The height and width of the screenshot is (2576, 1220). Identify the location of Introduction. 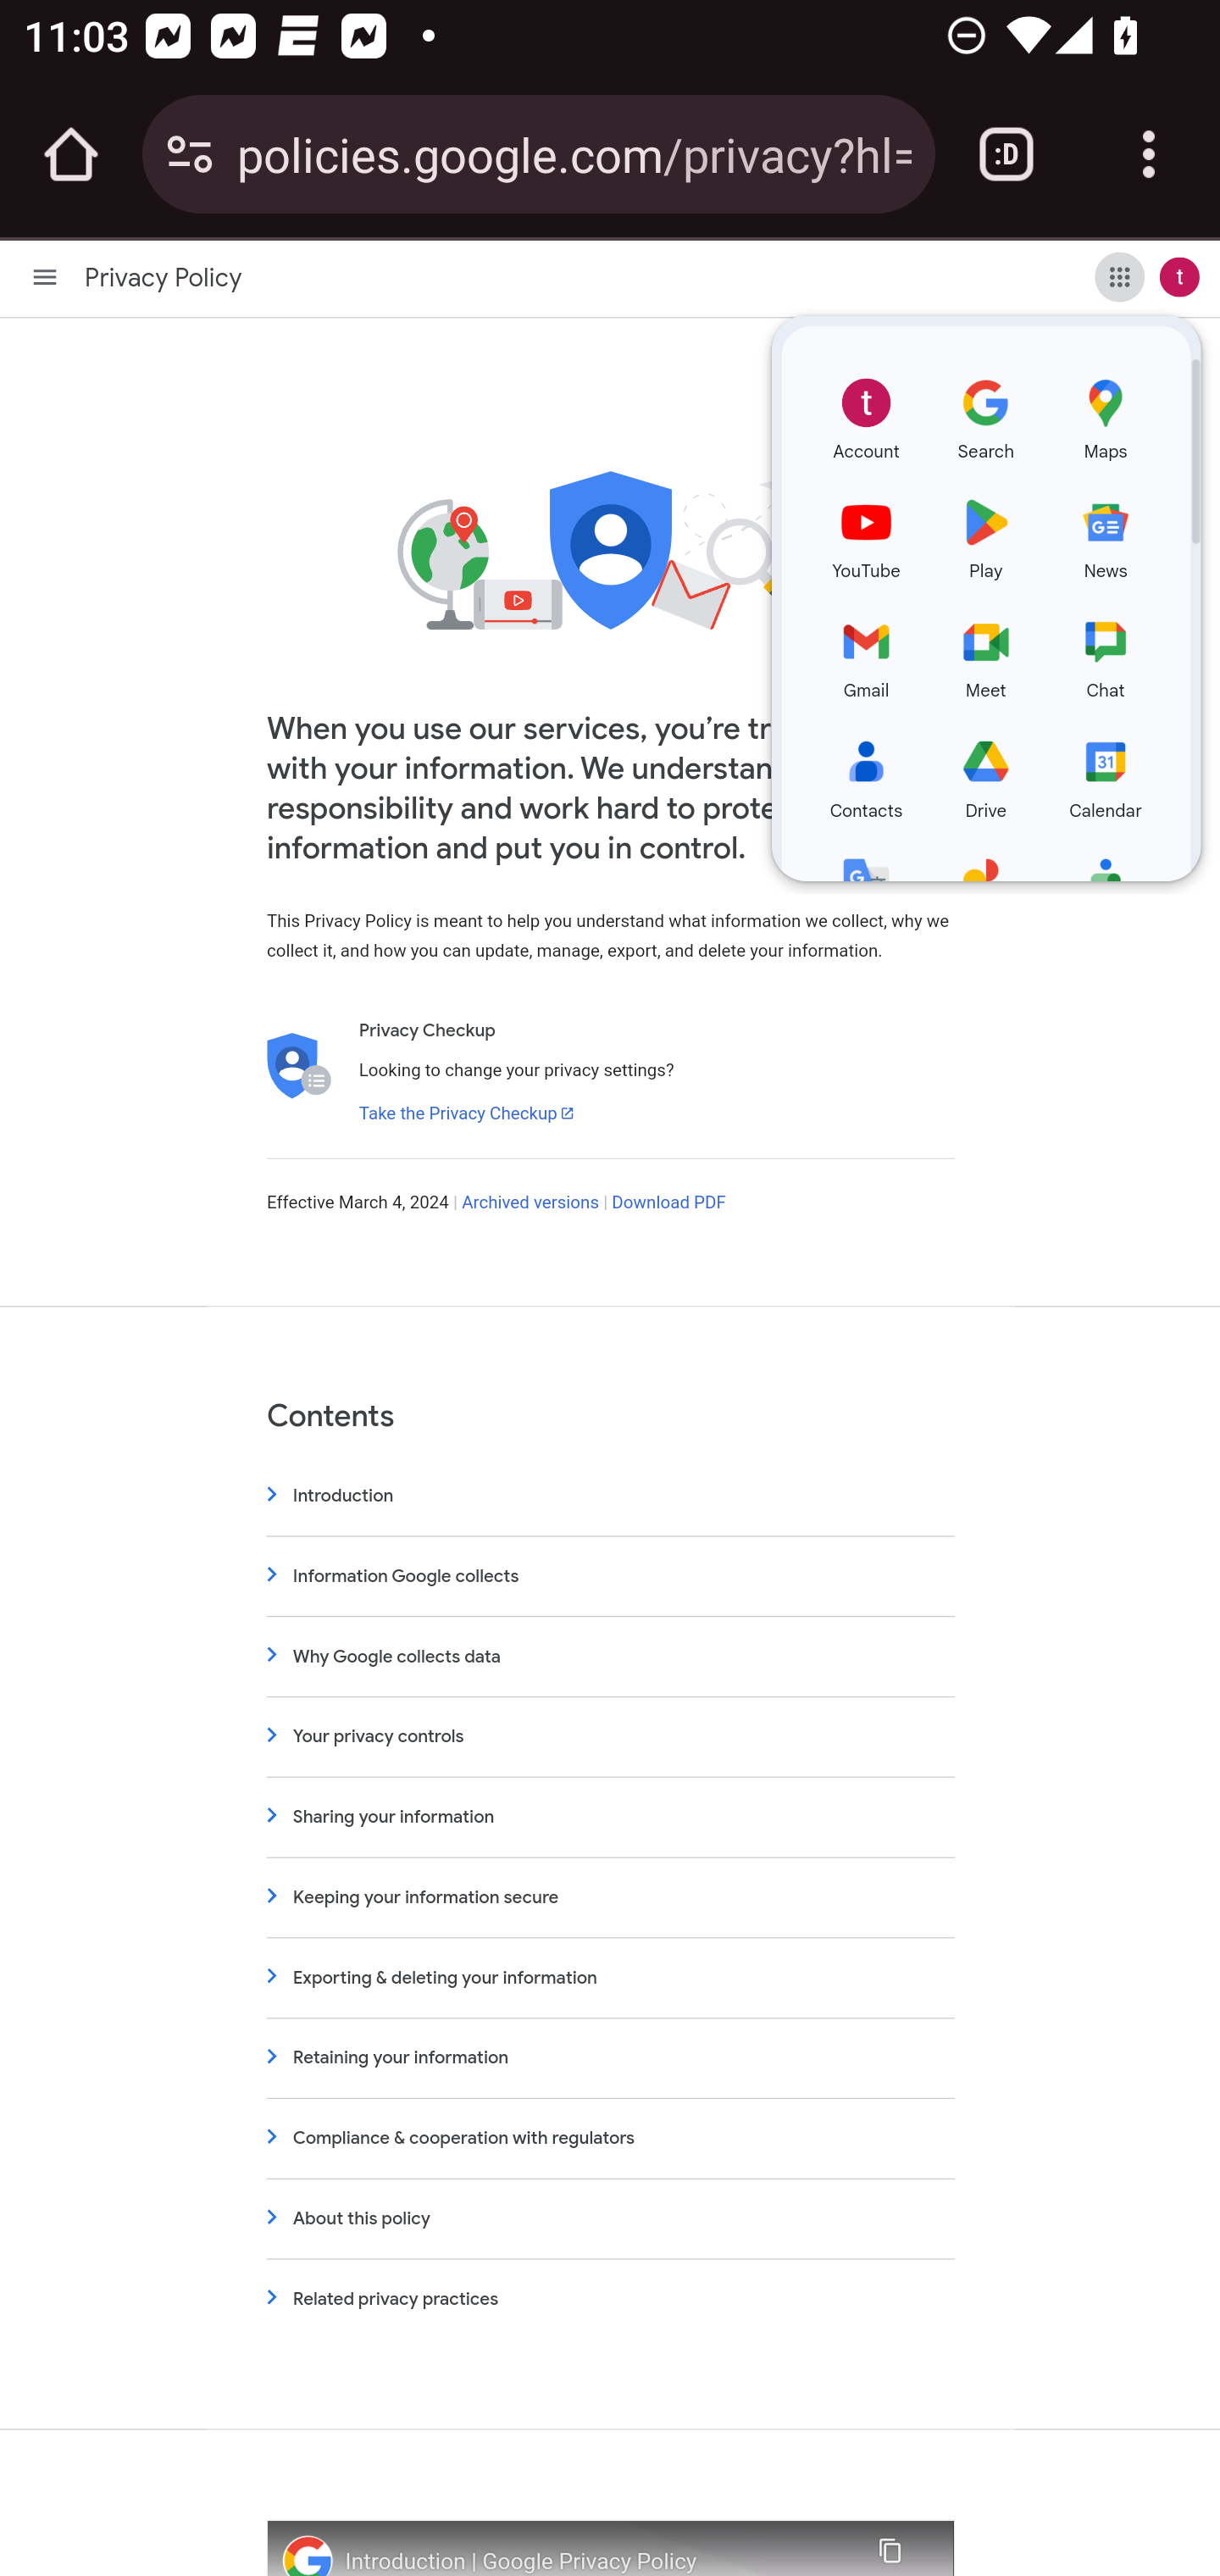
(610, 1495).